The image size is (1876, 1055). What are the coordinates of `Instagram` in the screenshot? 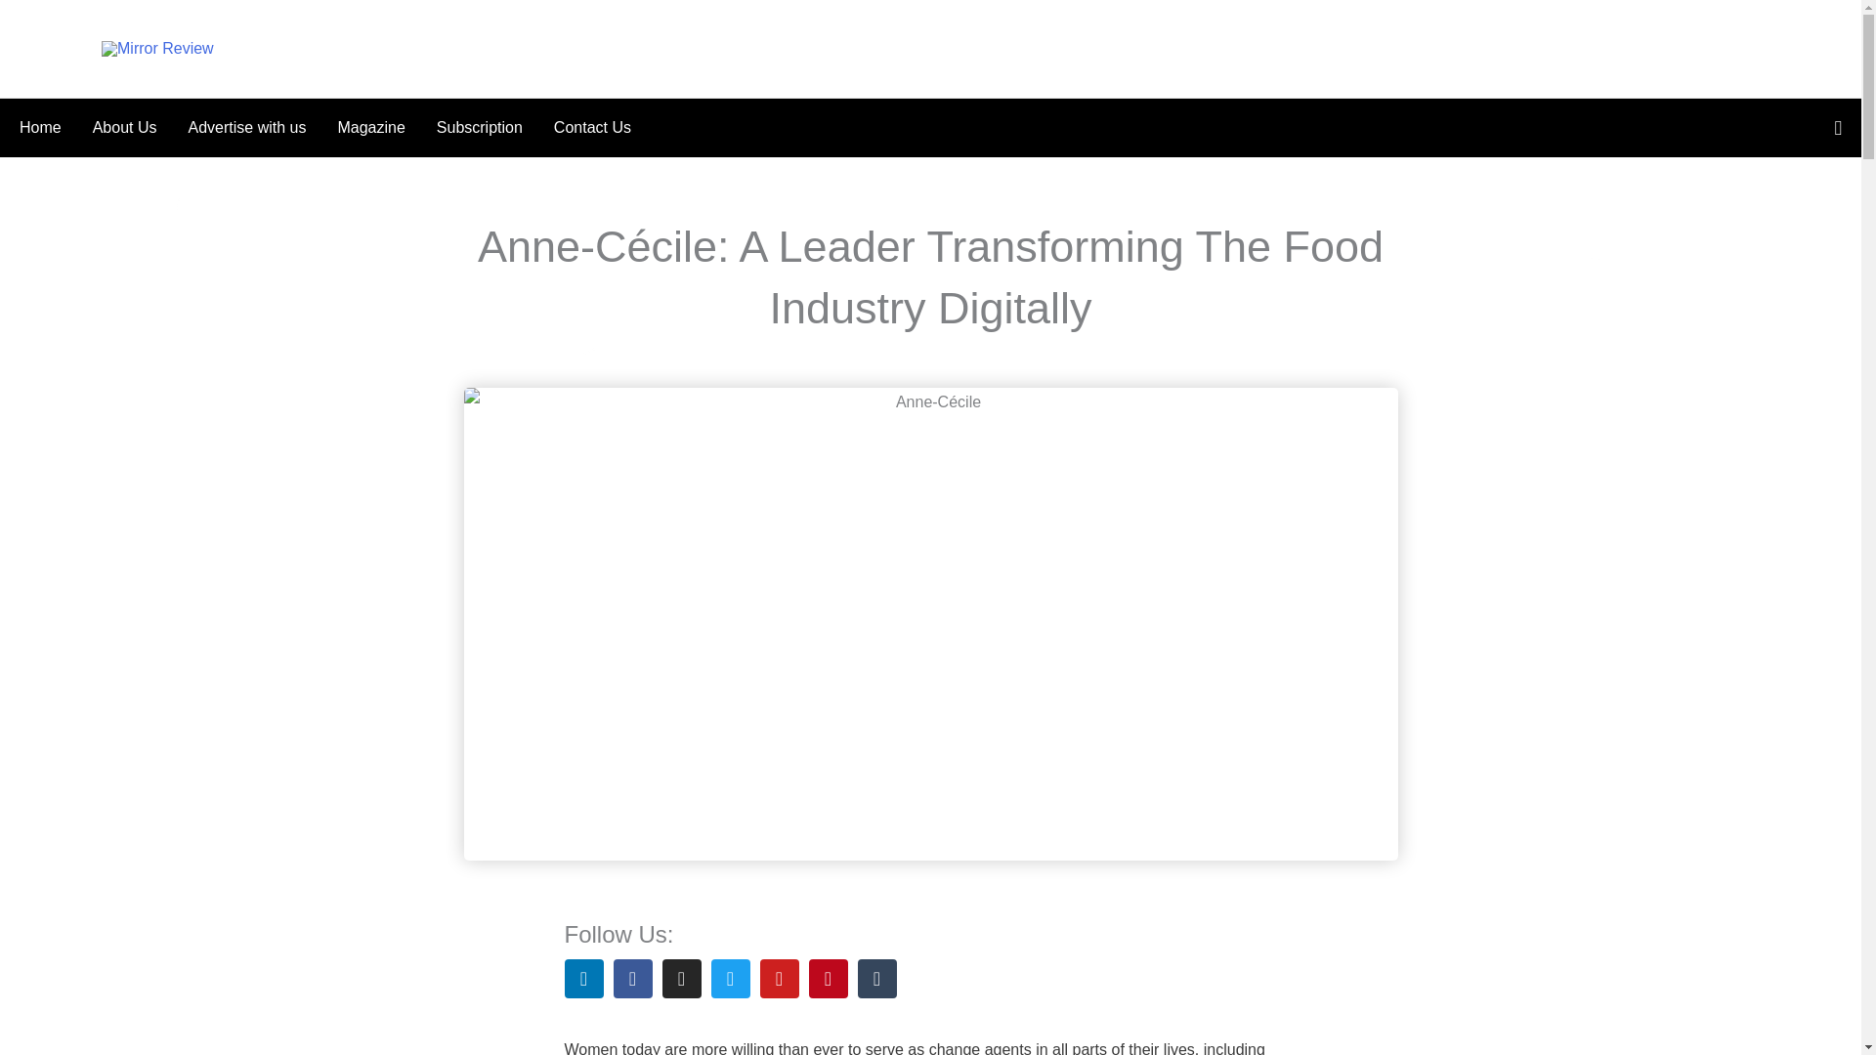 It's located at (682, 978).